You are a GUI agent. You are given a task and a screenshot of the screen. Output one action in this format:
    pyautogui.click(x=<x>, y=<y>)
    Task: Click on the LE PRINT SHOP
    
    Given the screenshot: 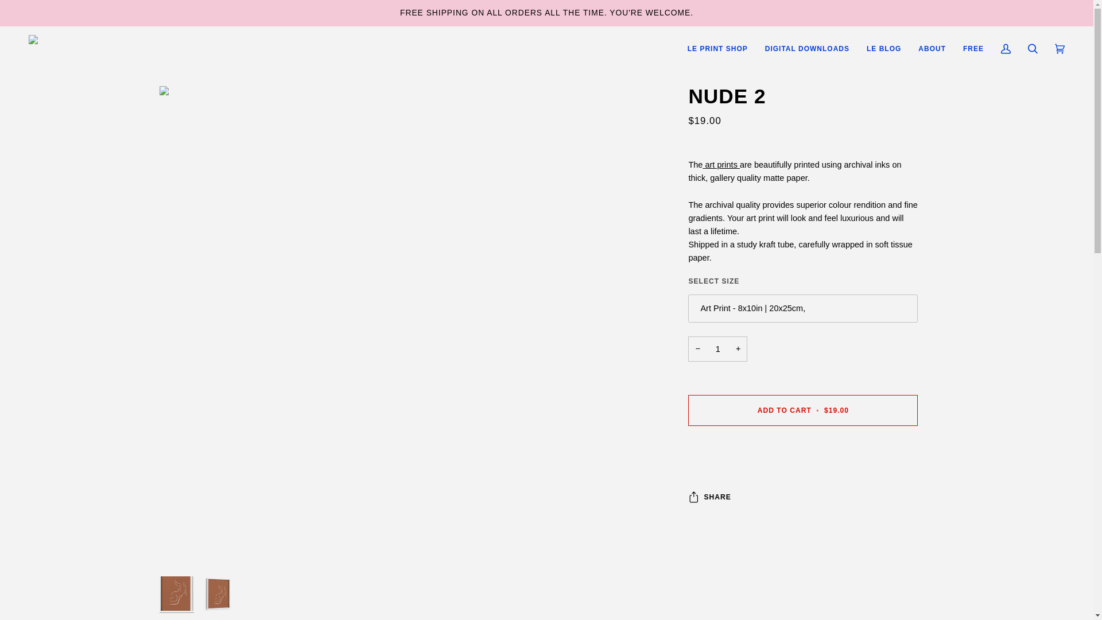 What is the action you would take?
    pyautogui.click(x=717, y=49)
    